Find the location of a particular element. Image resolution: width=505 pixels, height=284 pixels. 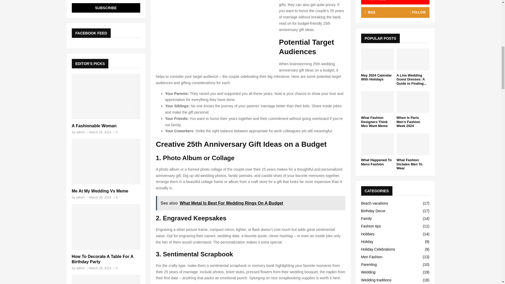

How To Decorate A Table For A Birthday Party is located at coordinates (106, 227).